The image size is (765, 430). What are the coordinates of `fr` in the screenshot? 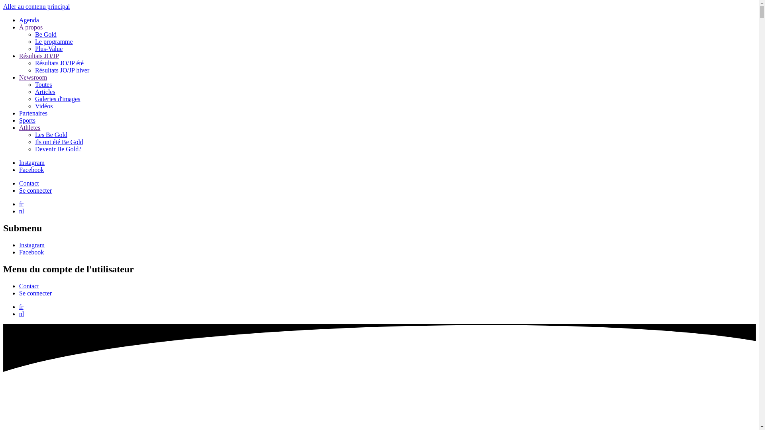 It's located at (22, 307).